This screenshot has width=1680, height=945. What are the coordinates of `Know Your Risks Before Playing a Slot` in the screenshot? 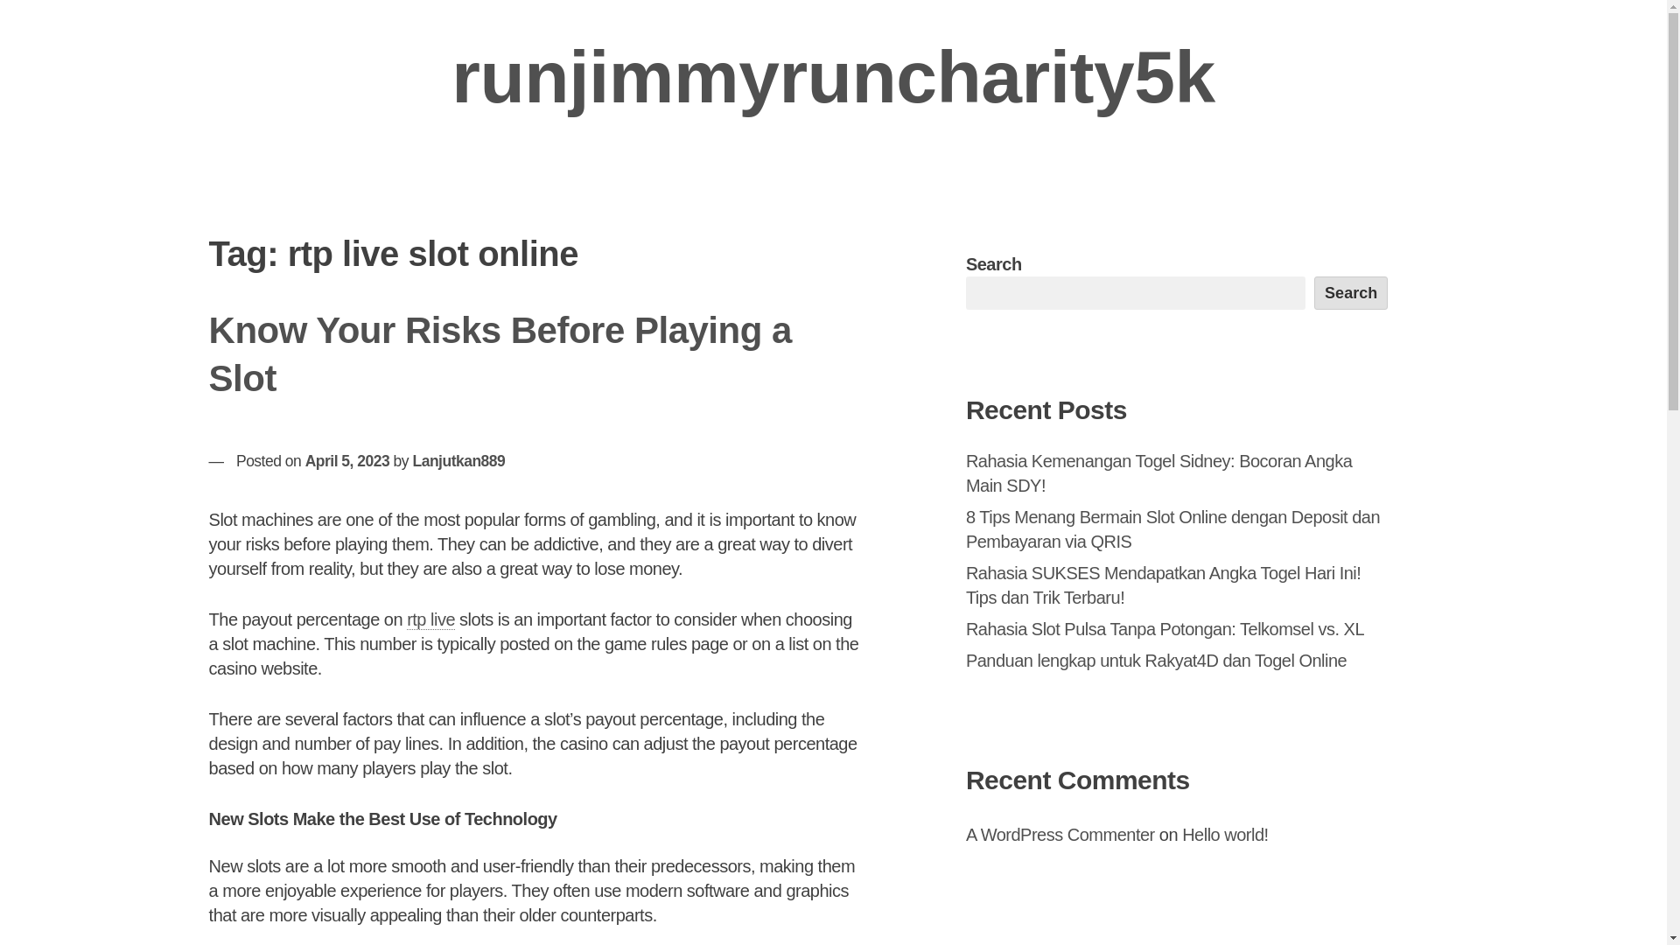 It's located at (500, 353).